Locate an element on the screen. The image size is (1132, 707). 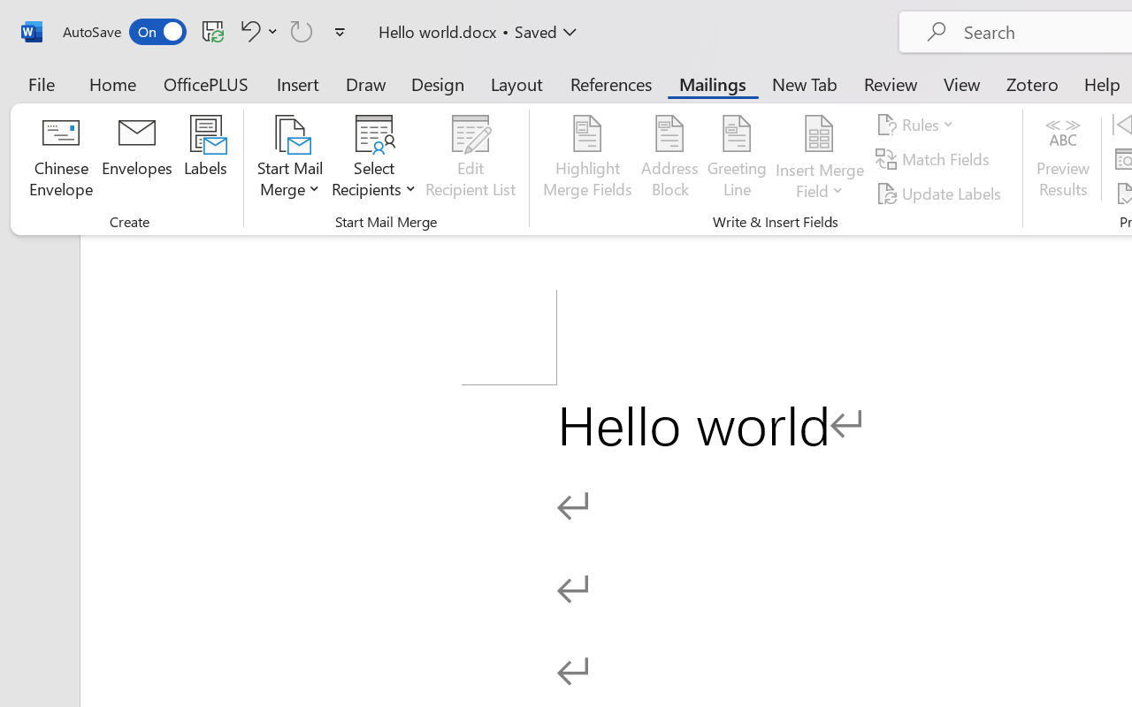
Quick Access Toolbar is located at coordinates (207, 32).